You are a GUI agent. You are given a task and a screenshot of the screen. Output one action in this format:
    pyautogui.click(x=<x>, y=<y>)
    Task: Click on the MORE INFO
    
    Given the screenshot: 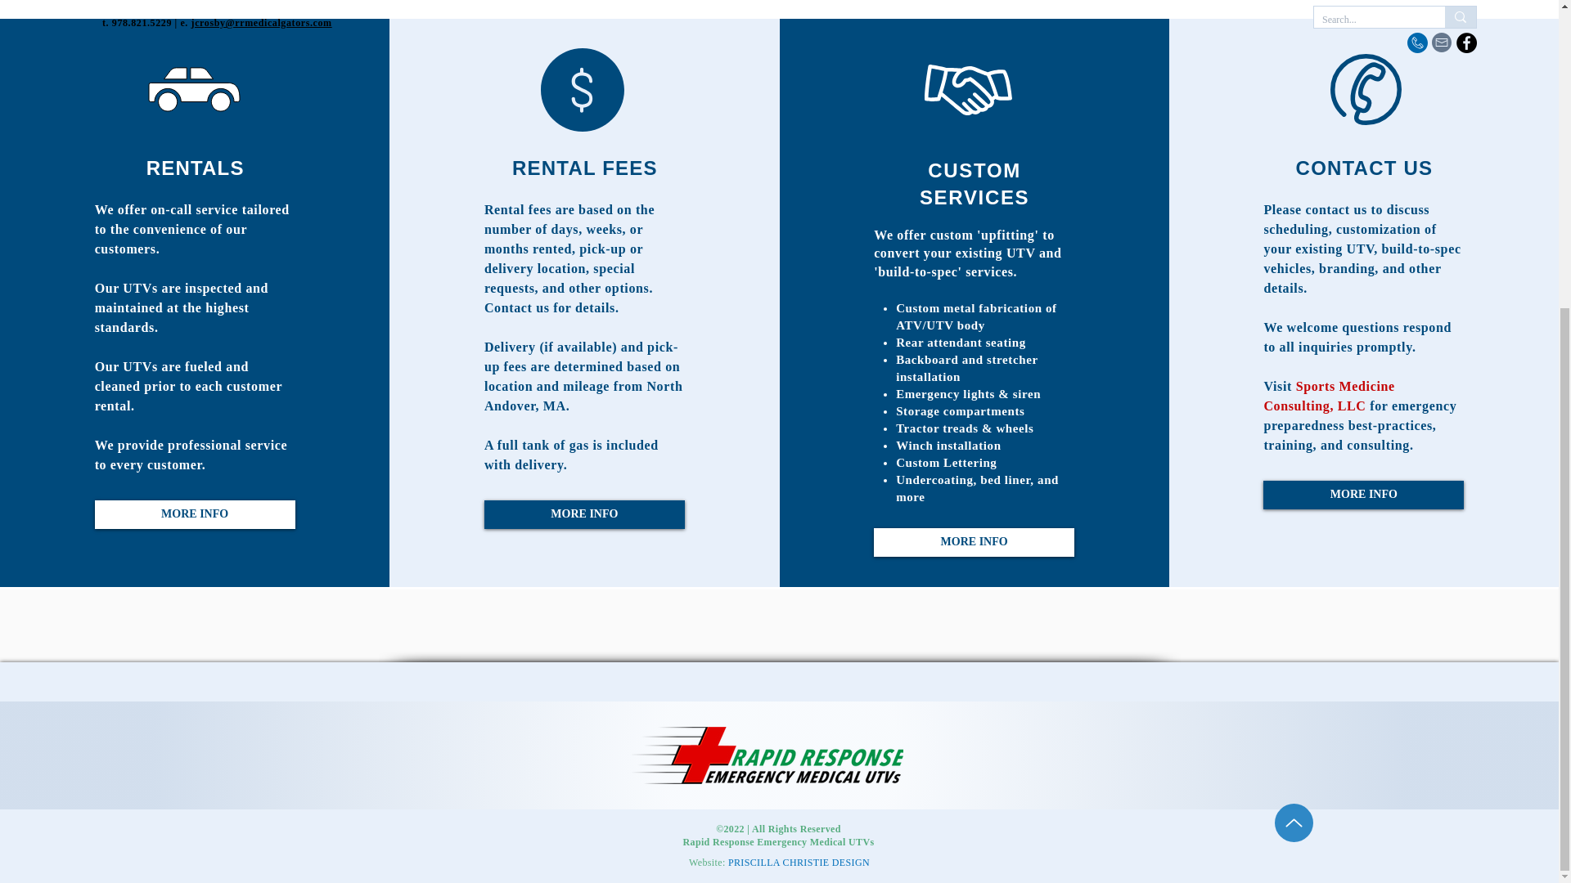 What is the action you would take?
    pyautogui.click(x=195, y=514)
    